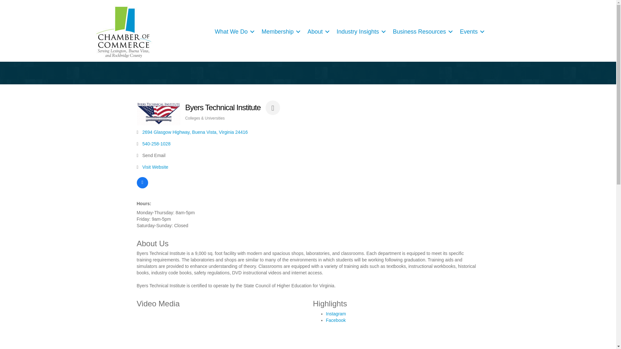 Image resolution: width=621 pixels, height=349 pixels. I want to click on What We Do, so click(234, 31).